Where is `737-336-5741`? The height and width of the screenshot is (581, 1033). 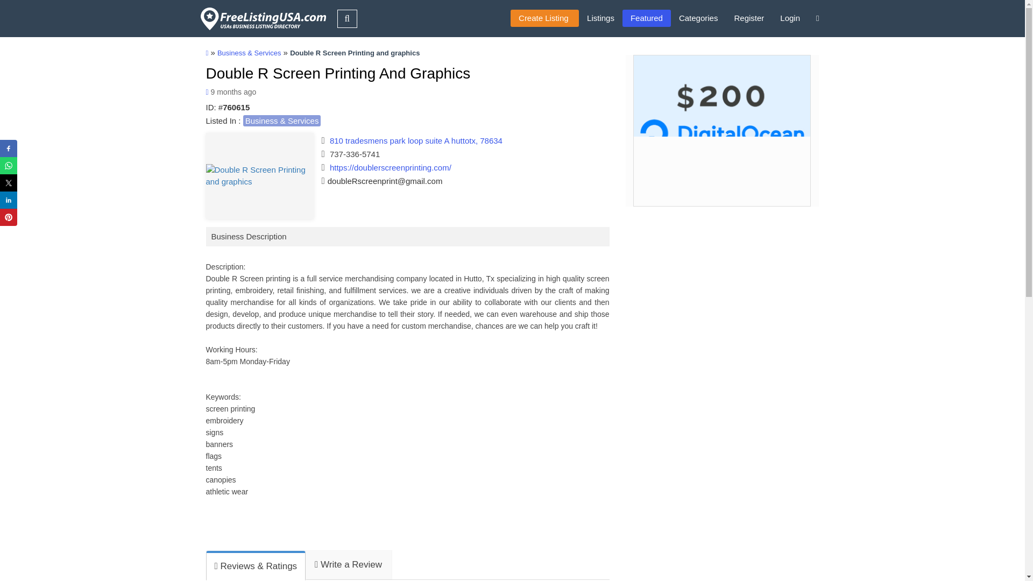
737-336-5741 is located at coordinates (355, 154).